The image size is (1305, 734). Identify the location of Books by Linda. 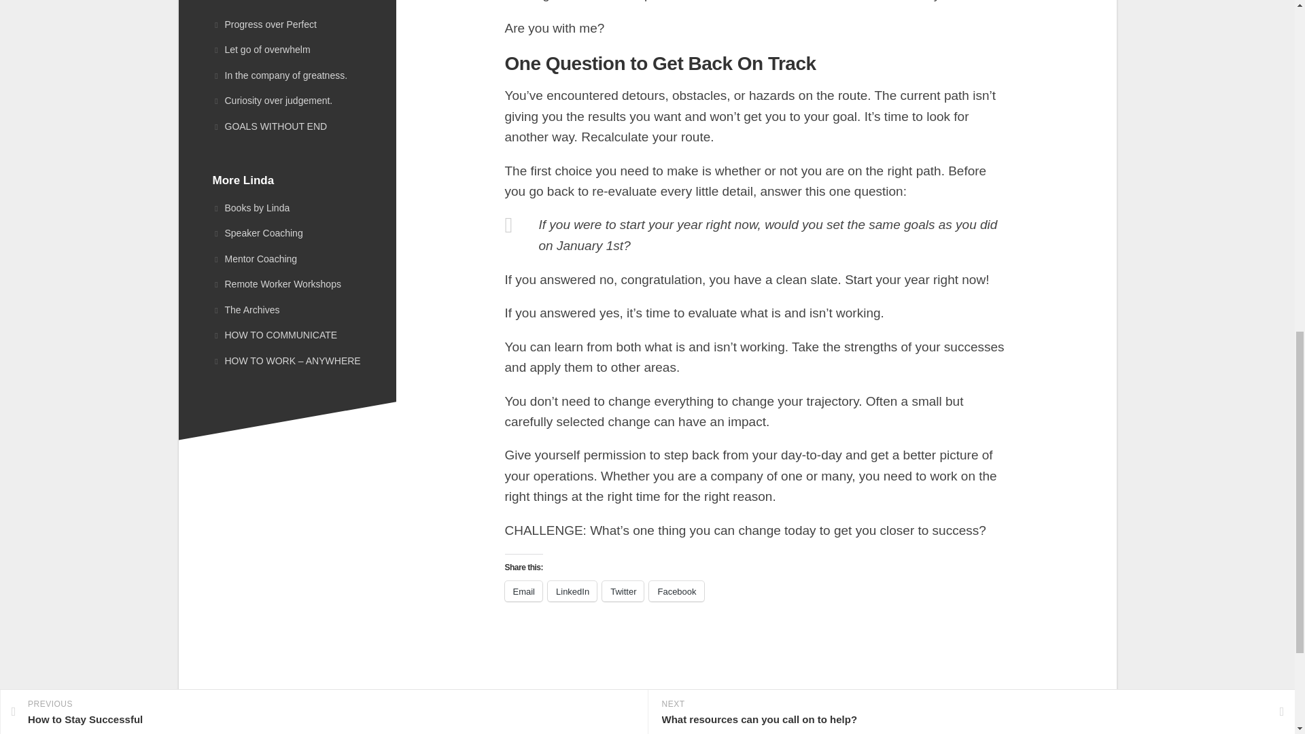
(286, 209).